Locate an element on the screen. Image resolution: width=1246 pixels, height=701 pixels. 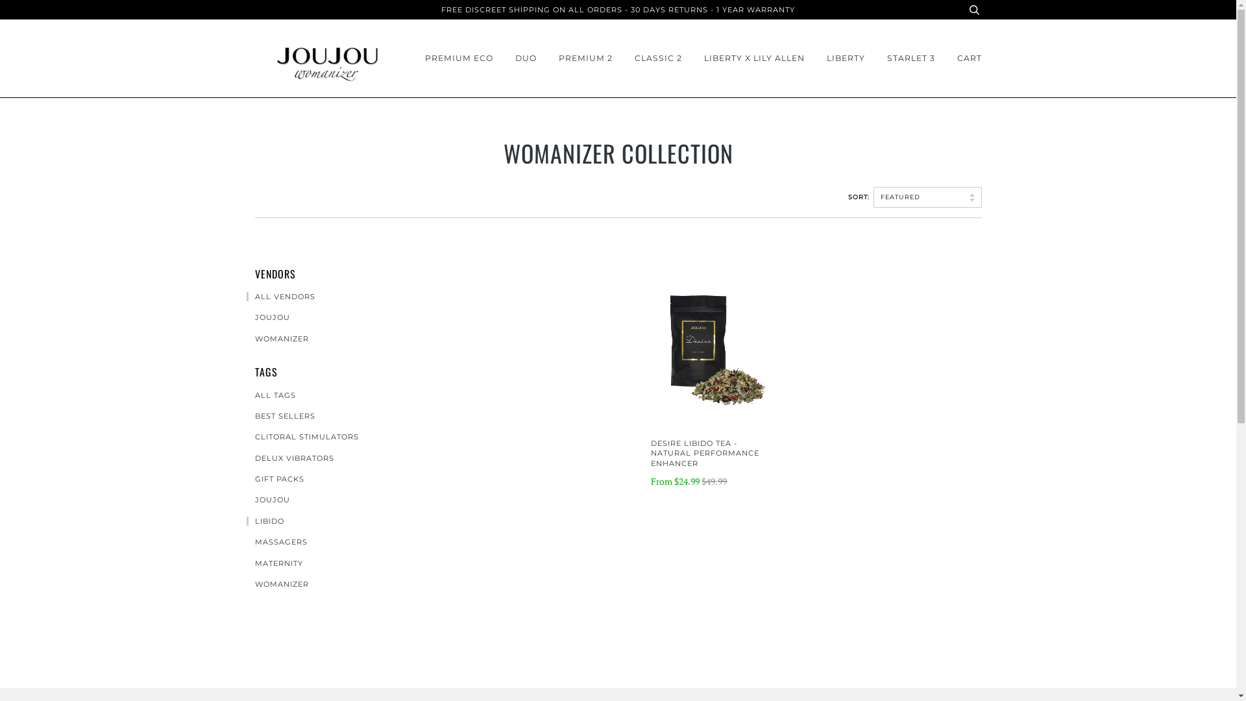
GIFT PACKS is located at coordinates (275, 479).